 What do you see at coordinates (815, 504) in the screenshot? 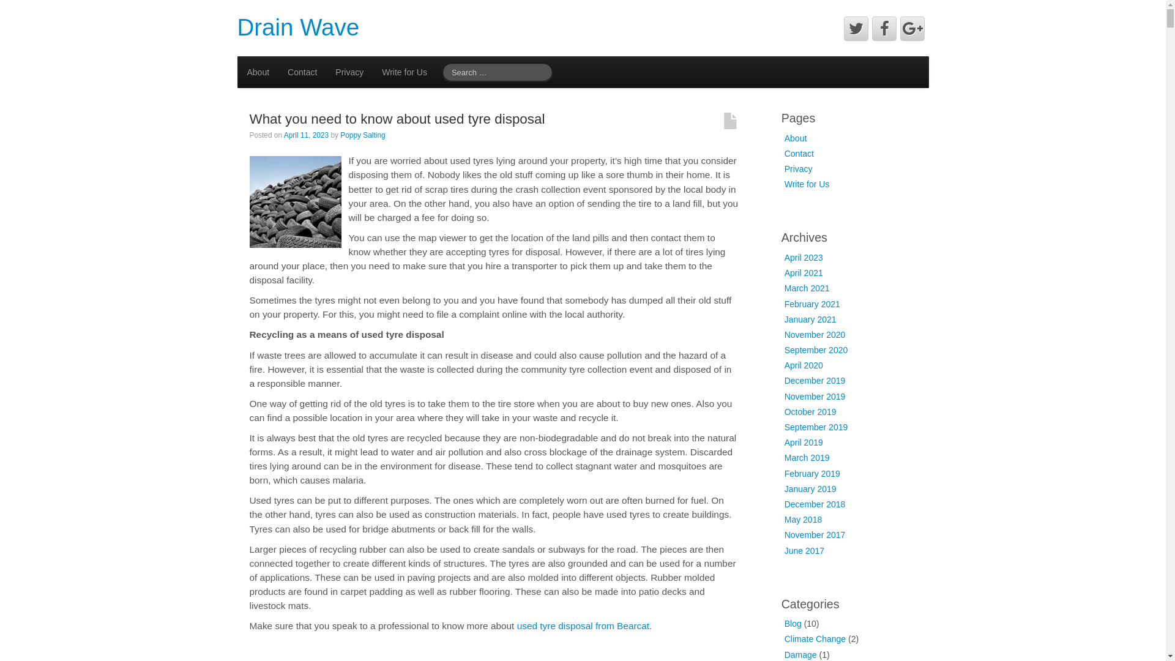
I see `December 2018` at bounding box center [815, 504].